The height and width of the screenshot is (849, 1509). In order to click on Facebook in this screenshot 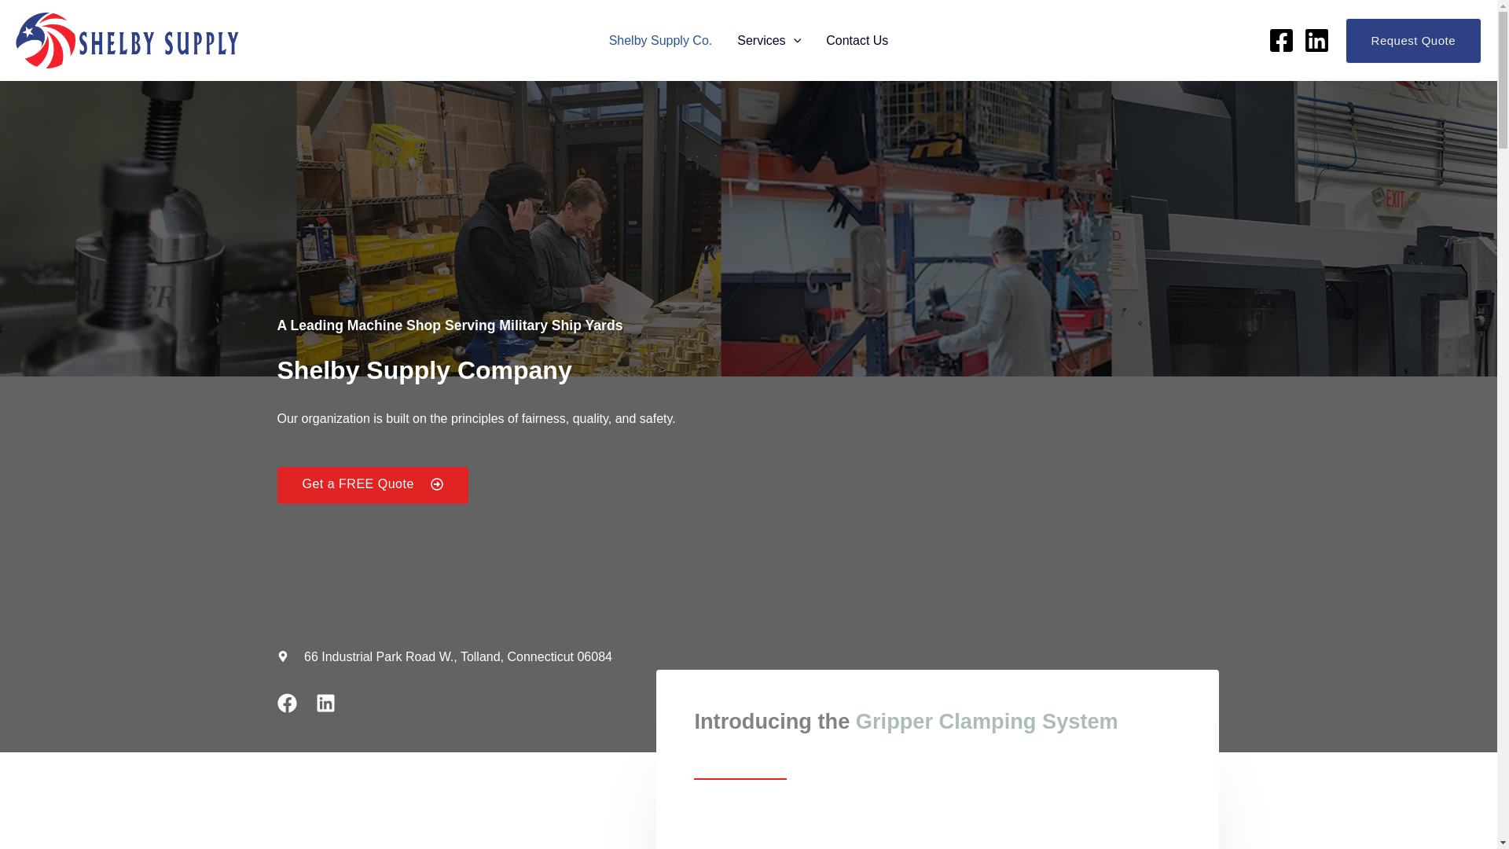, I will do `click(286, 703)`.